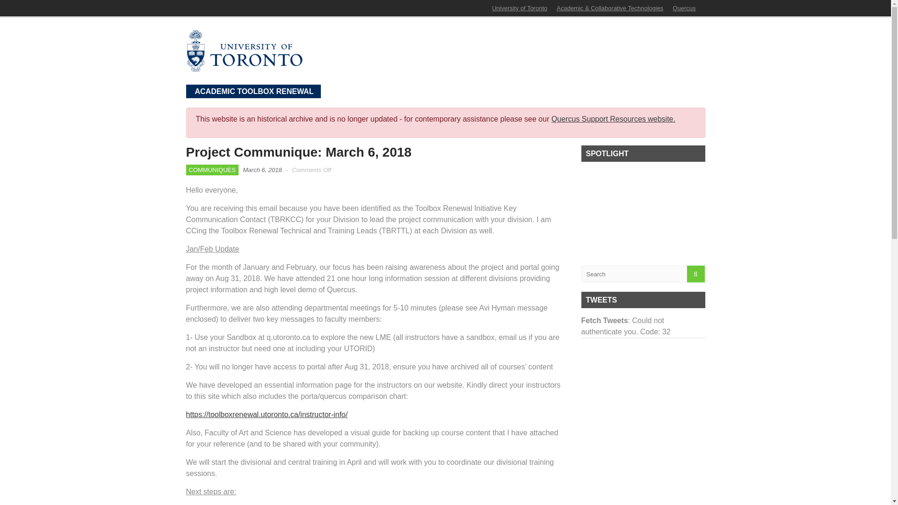 The width and height of the screenshot is (898, 505). What do you see at coordinates (212, 170) in the screenshot?
I see `COMMUNIQUES` at bounding box center [212, 170].